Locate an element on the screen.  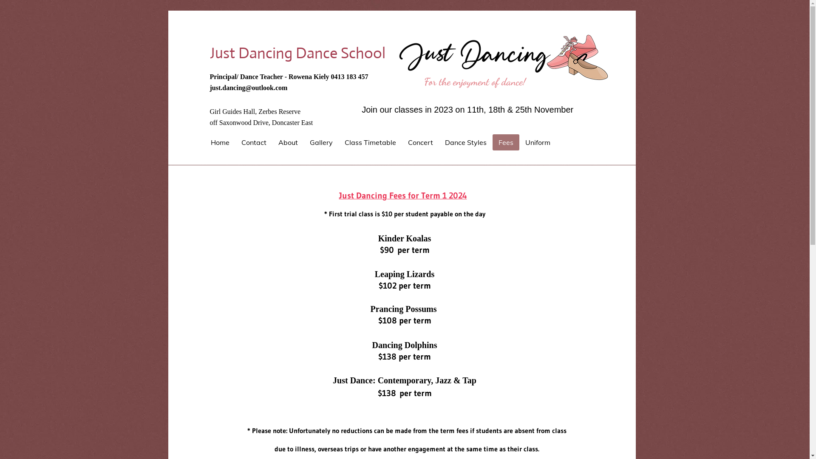
Home is located at coordinates (220, 142).